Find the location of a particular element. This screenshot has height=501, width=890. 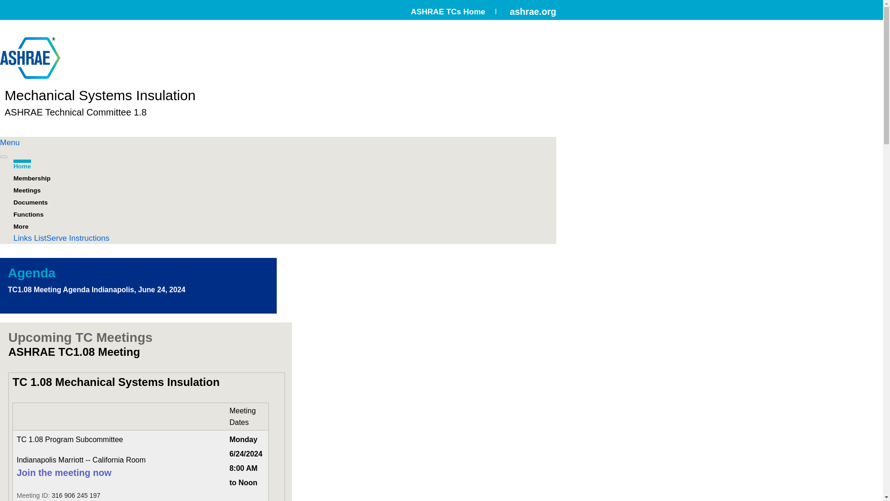

Menu is located at coordinates (10, 143).